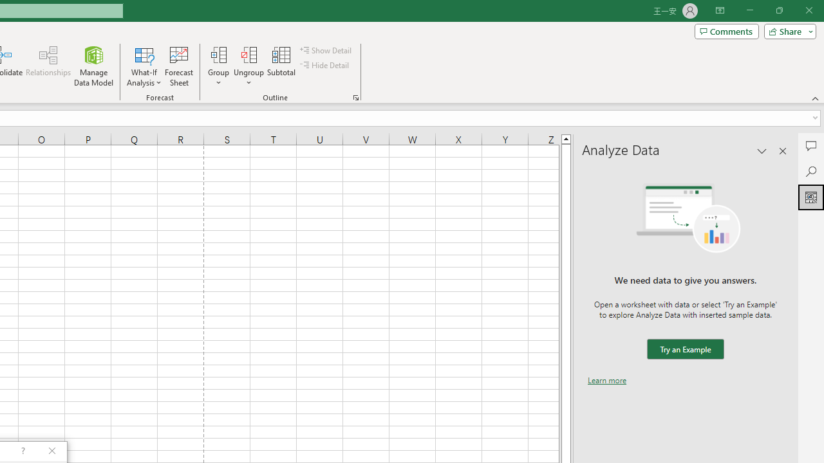 The image size is (824, 463). What do you see at coordinates (179, 66) in the screenshot?
I see `Forecast Sheet` at bounding box center [179, 66].